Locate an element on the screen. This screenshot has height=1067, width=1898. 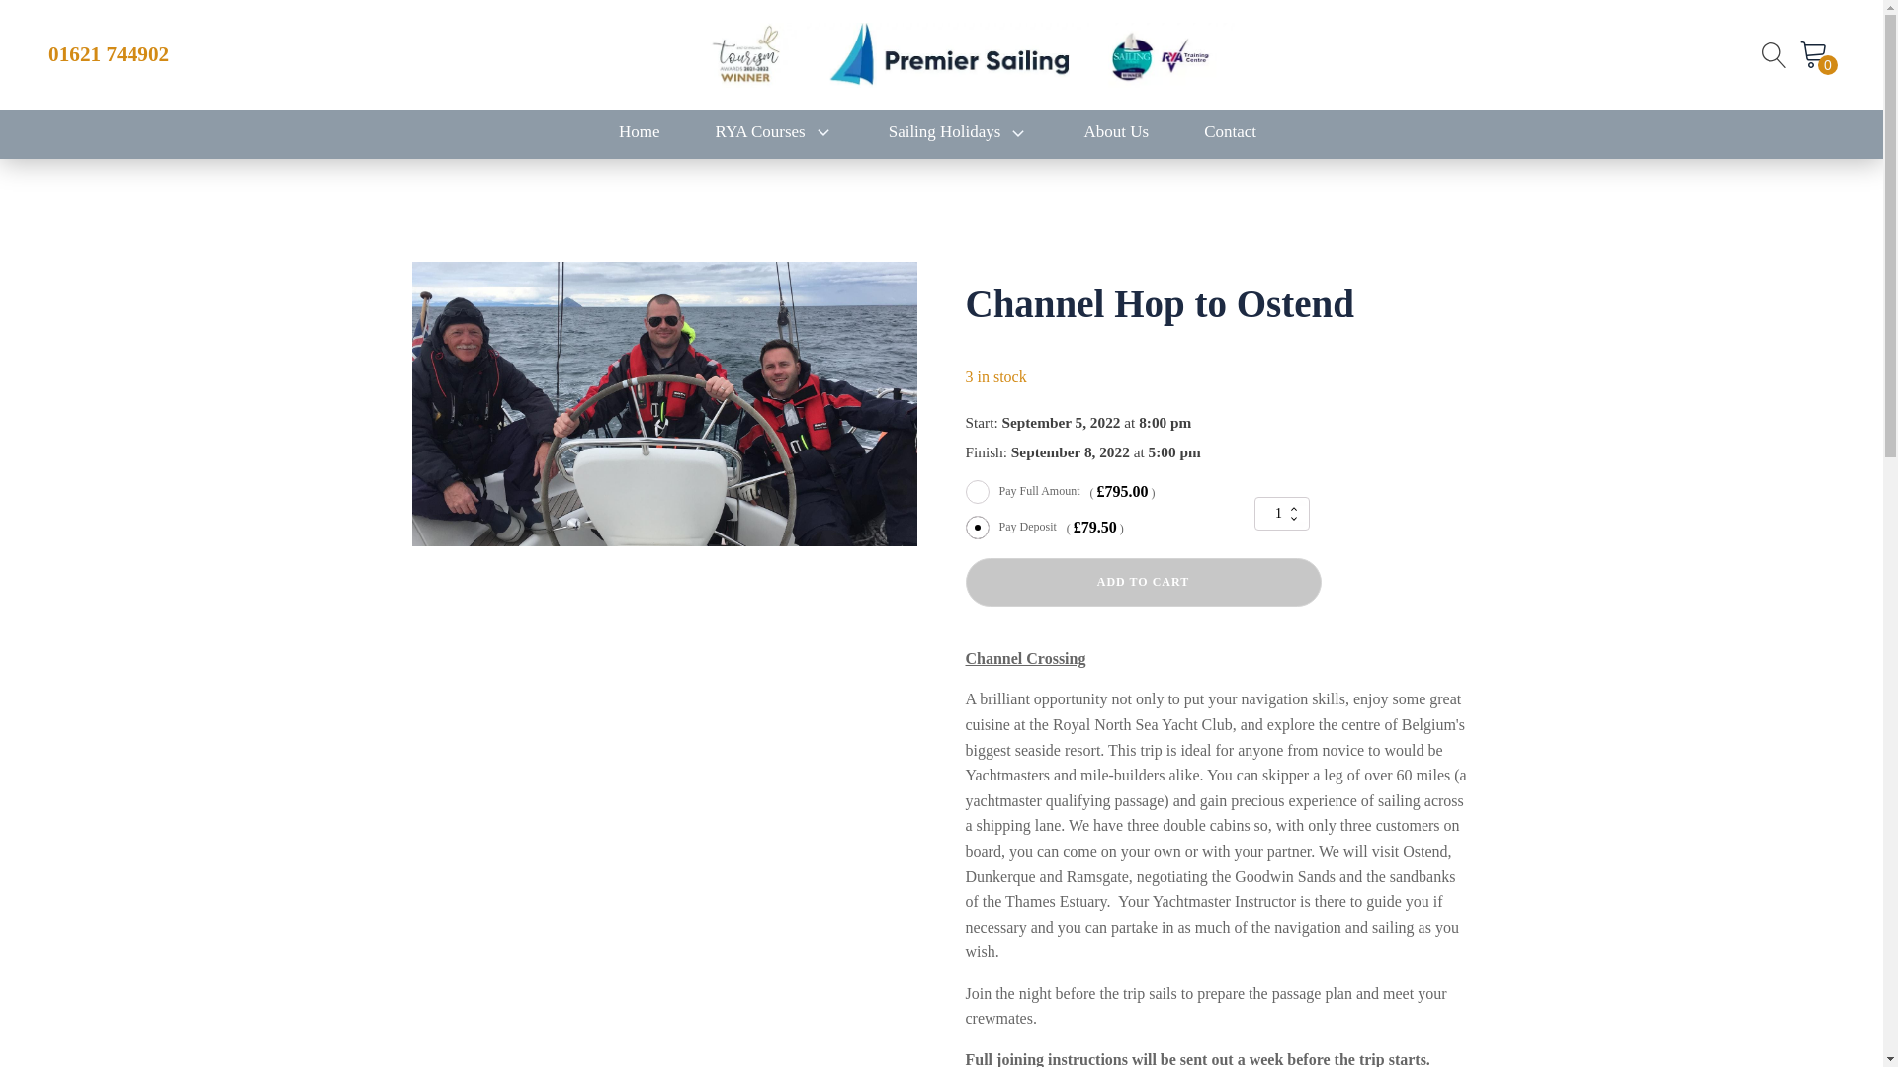
01621 744902 is located at coordinates (109, 55).